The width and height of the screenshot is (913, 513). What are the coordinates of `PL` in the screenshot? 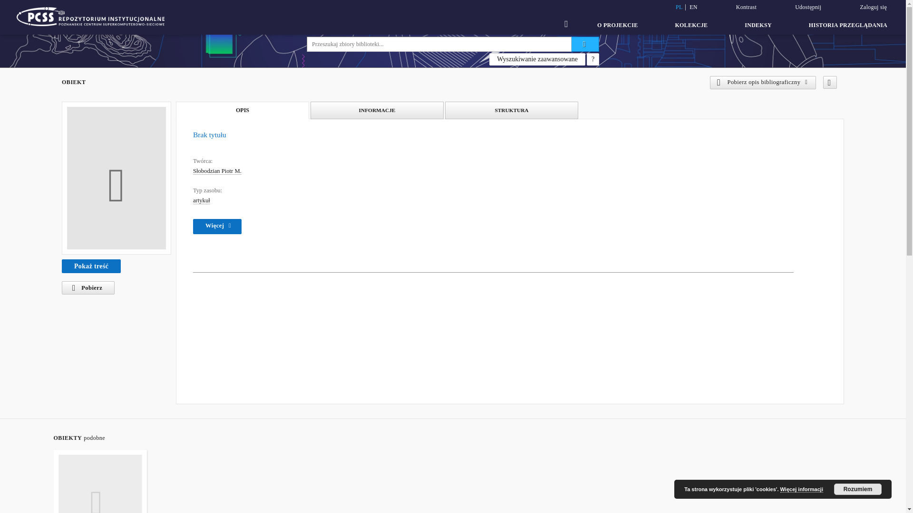 It's located at (679, 7).